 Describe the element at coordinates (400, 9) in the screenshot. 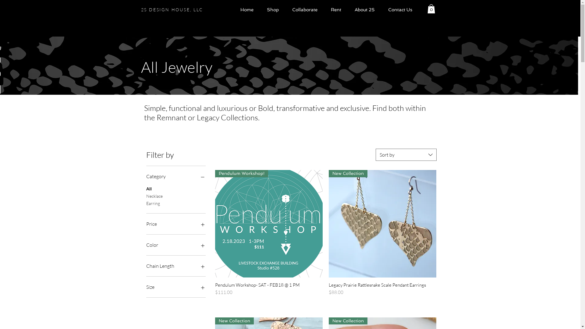

I see `Contact Us` at that location.